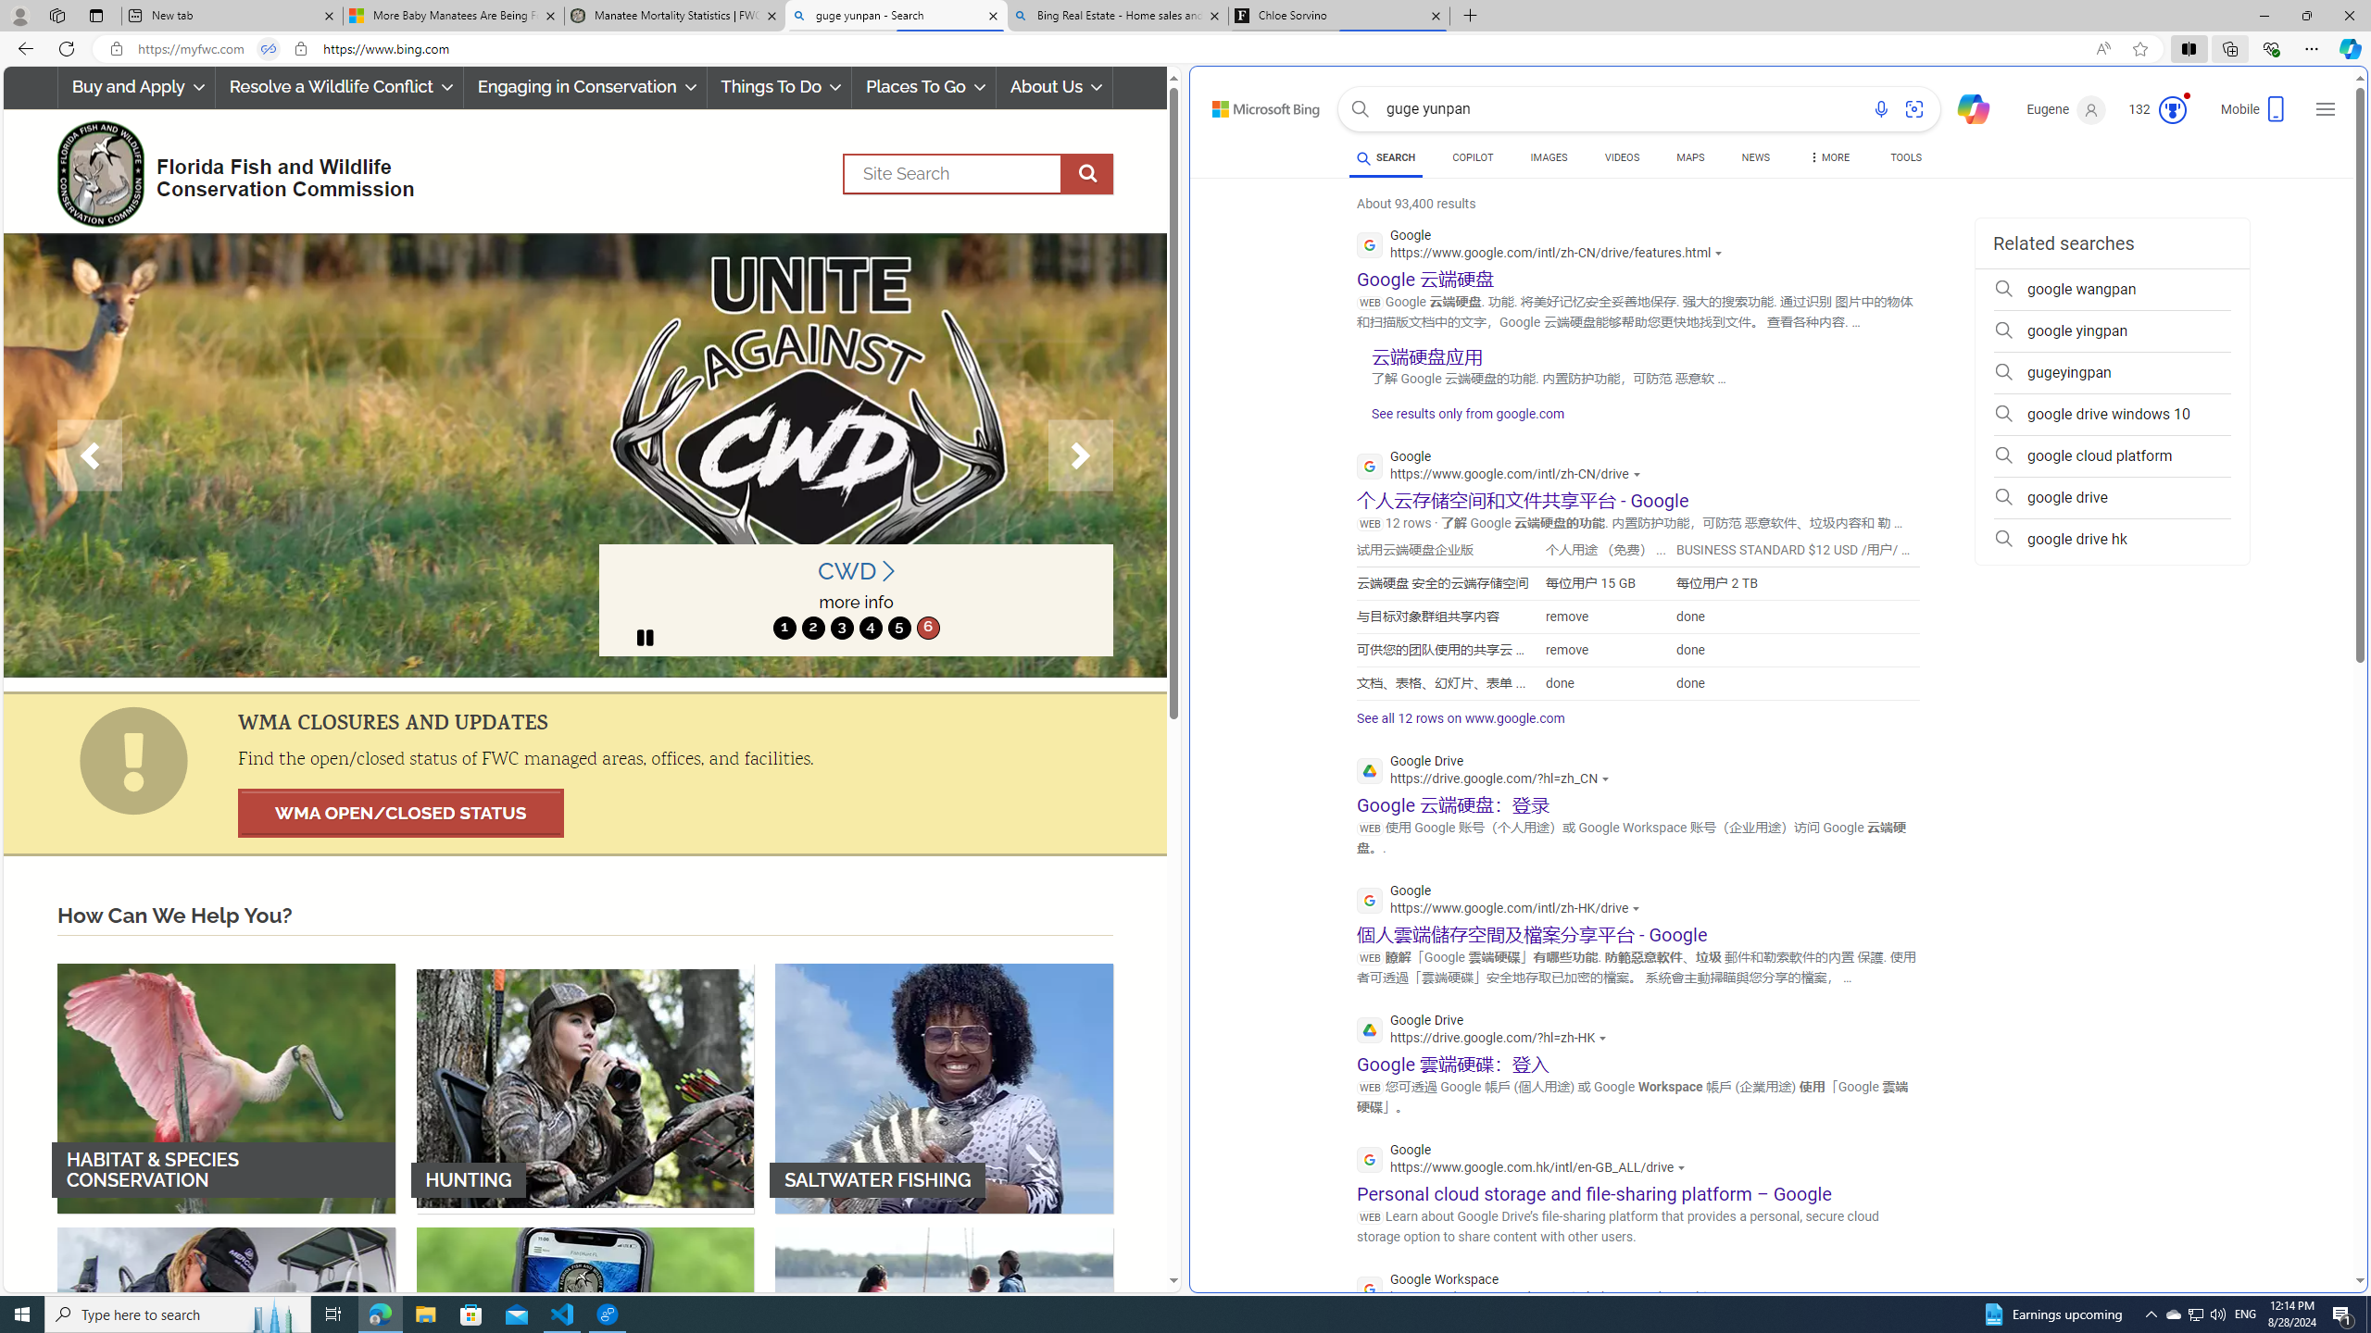  Describe the element at coordinates (856, 571) in the screenshot. I see `CWD ` at that location.